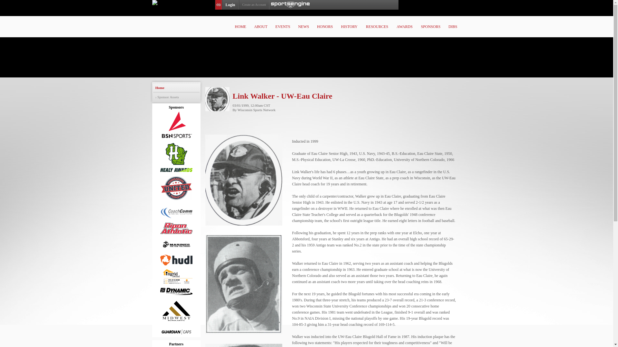 The image size is (618, 347). What do you see at coordinates (283, 26) in the screenshot?
I see `click to go to 'Events'` at bounding box center [283, 26].